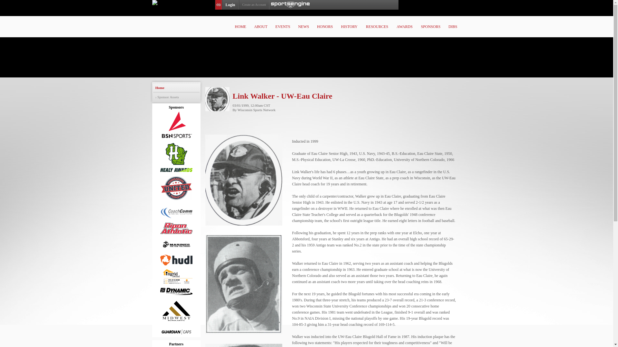 The image size is (618, 347). What do you see at coordinates (283, 26) in the screenshot?
I see `click to go to 'Events'` at bounding box center [283, 26].